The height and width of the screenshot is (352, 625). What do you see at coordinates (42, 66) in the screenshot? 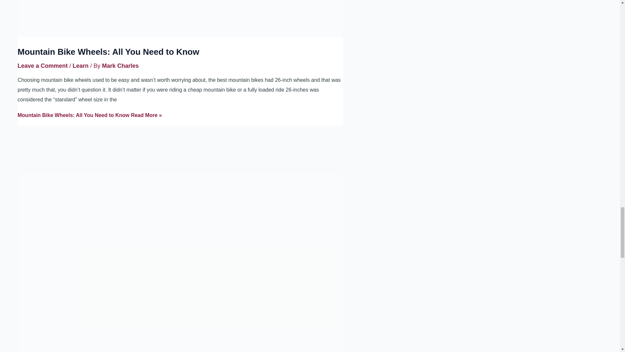
I see `Leave a Comment` at bounding box center [42, 66].